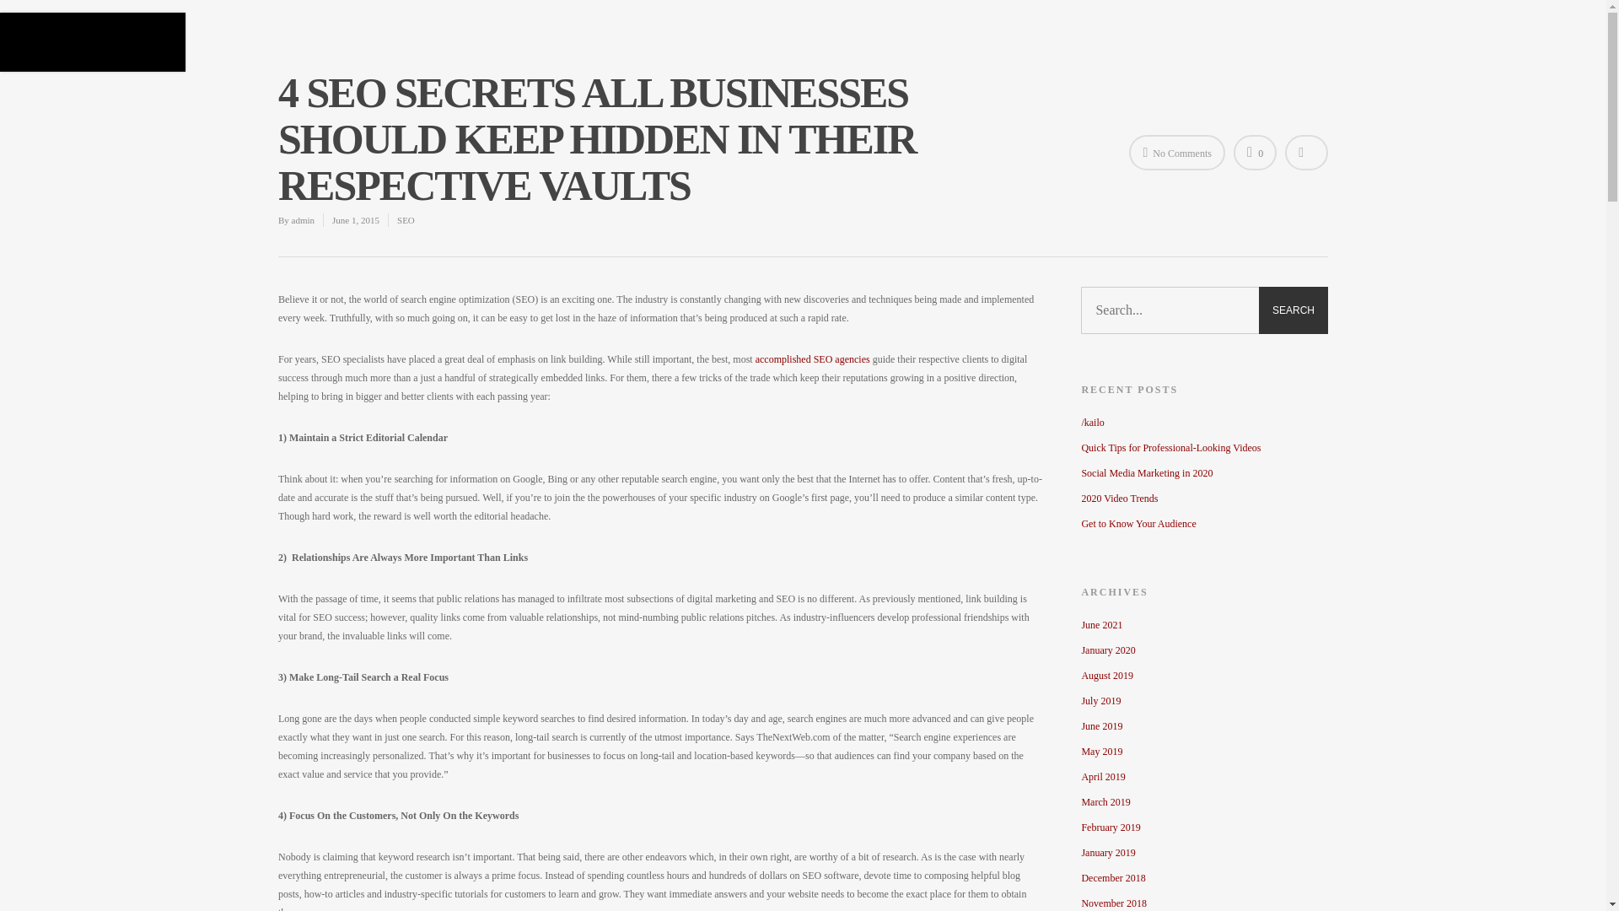 The image size is (1619, 911). Describe the element at coordinates (1204, 523) in the screenshot. I see `Get to Know Your Audience` at that location.